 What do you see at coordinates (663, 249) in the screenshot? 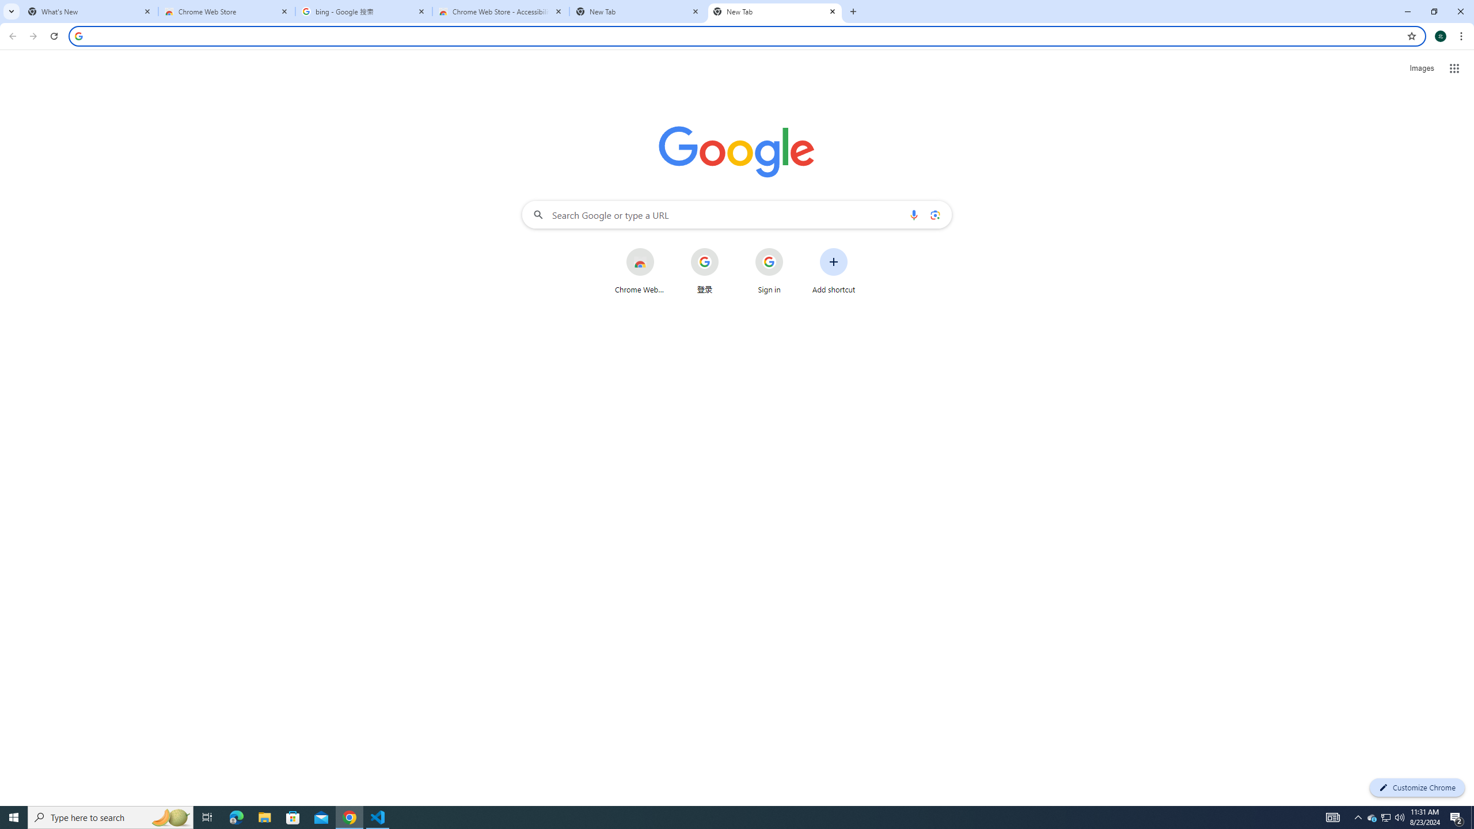
I see `More actions for Chrome Web Store shortcut` at bounding box center [663, 249].